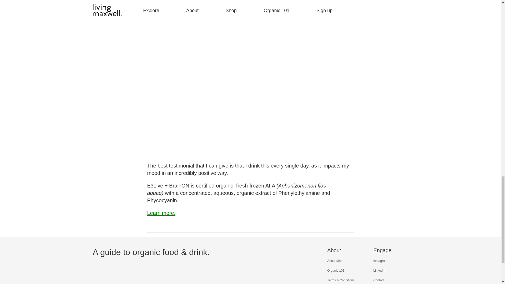  What do you see at coordinates (379, 280) in the screenshot?
I see `Contact` at bounding box center [379, 280].